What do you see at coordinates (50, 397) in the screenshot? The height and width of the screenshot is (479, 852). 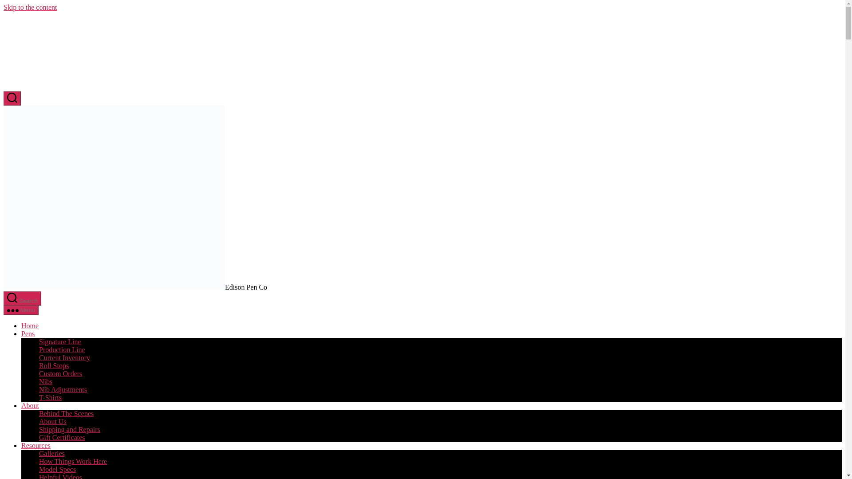 I see `T-Shirts` at bounding box center [50, 397].